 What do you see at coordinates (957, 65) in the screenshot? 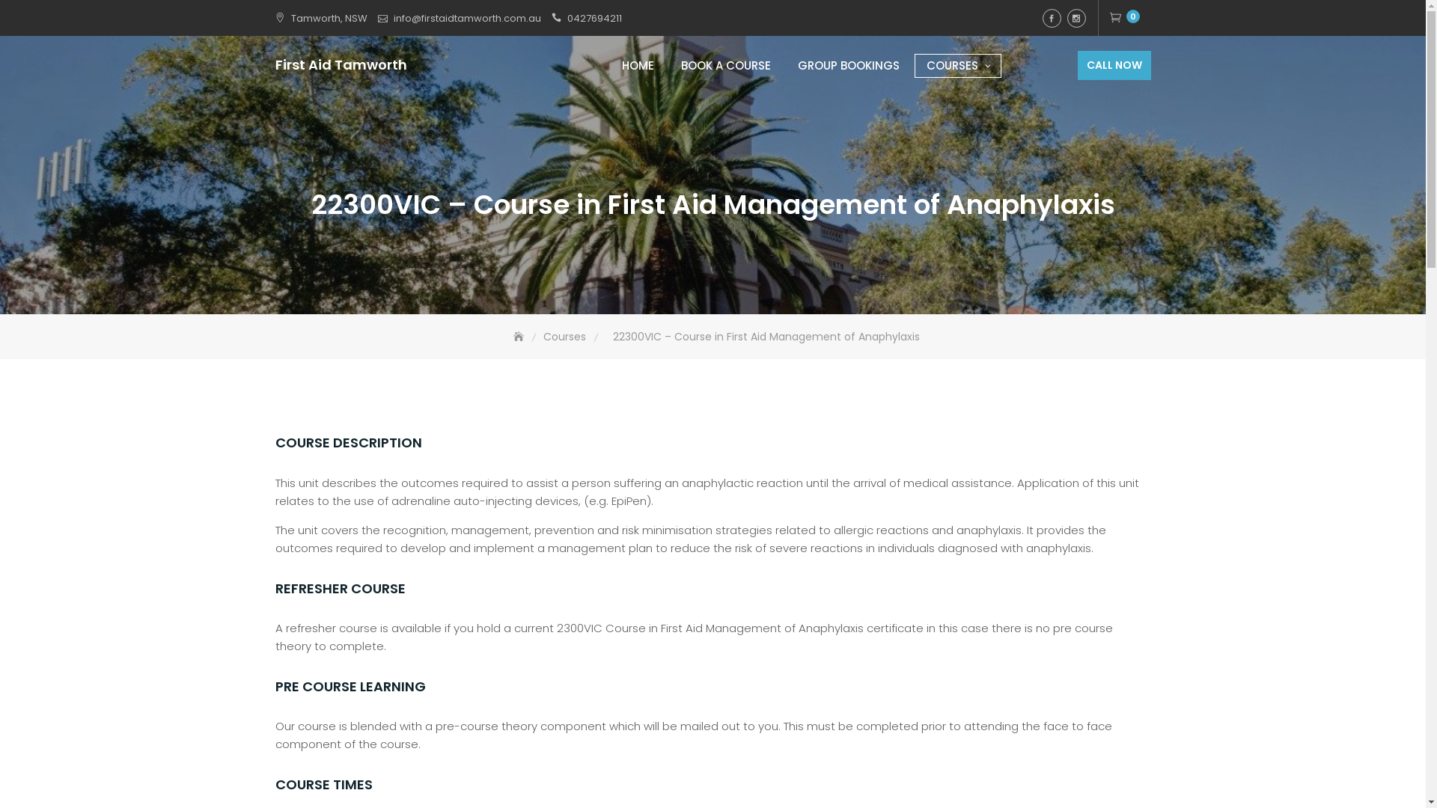
I see `COURSES` at bounding box center [957, 65].